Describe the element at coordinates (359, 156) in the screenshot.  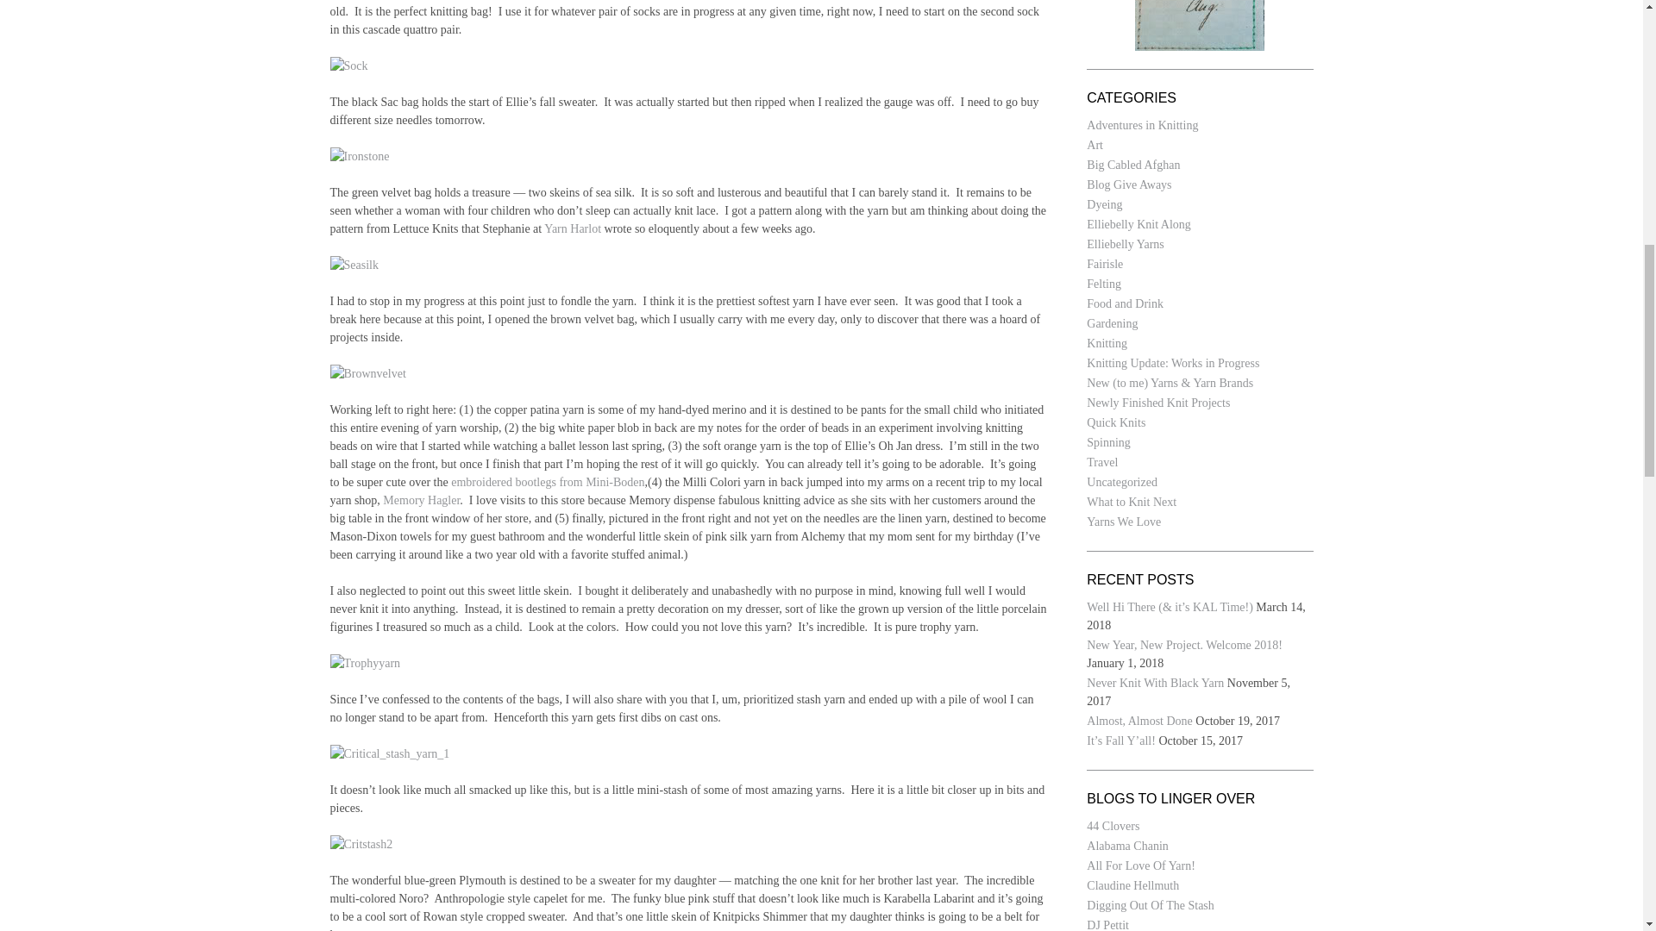
I see `Ironstone` at that location.